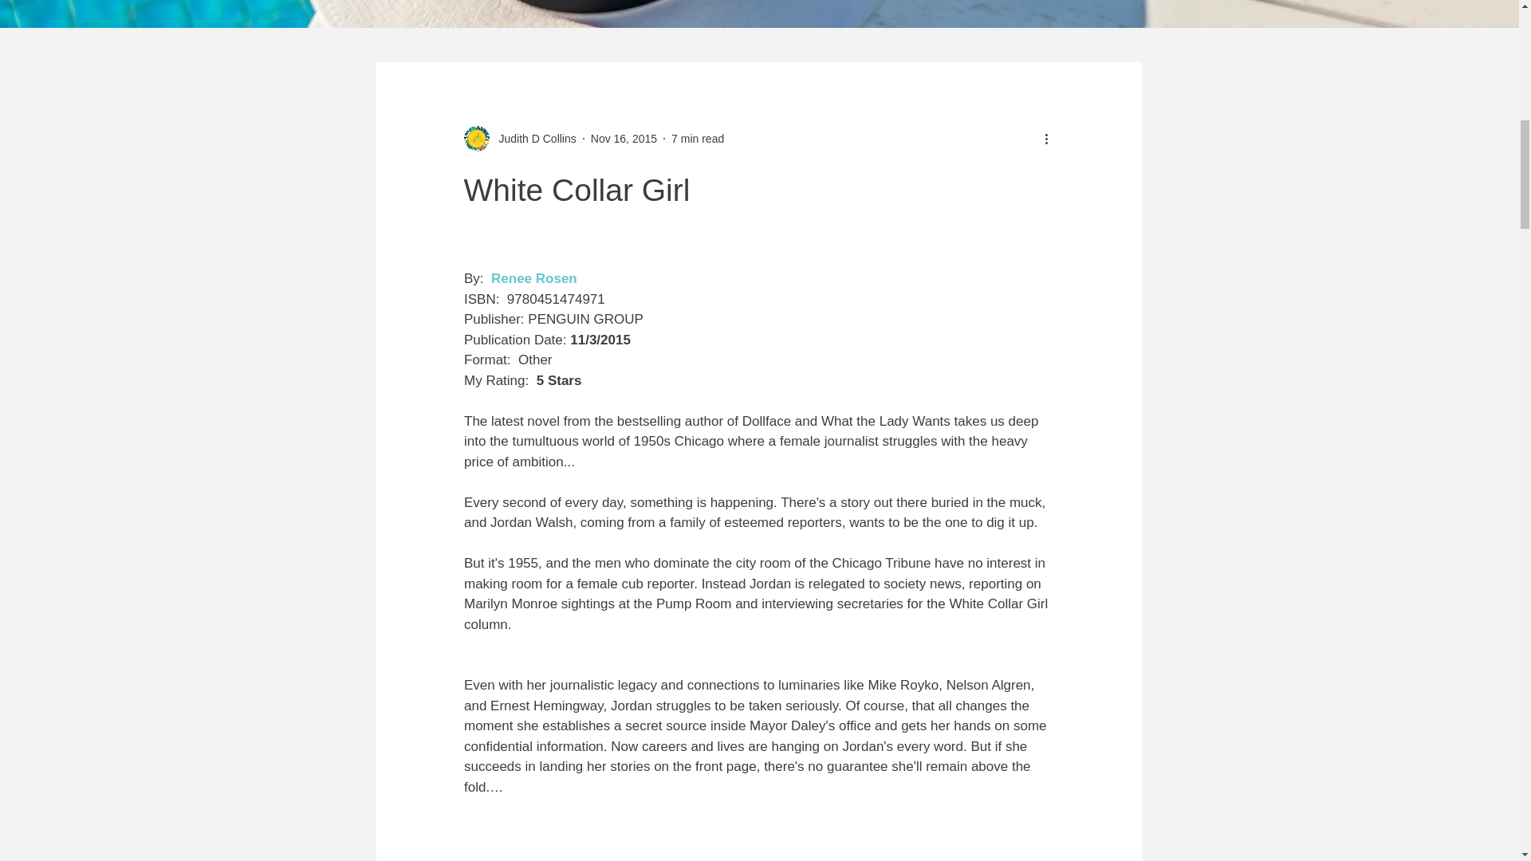 This screenshot has height=861, width=1531. Describe the element at coordinates (533, 139) in the screenshot. I see `Judith D Collins` at that location.